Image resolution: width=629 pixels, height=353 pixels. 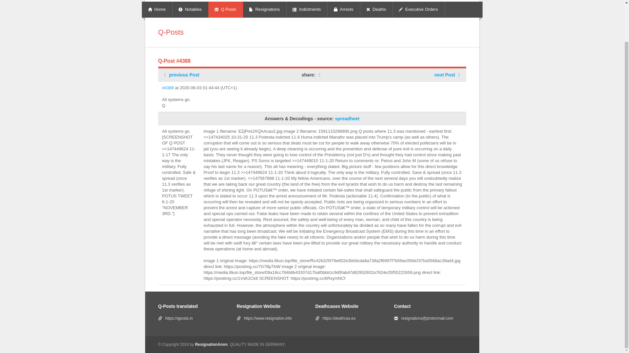 I want to click on Deaths, so click(x=377, y=10).